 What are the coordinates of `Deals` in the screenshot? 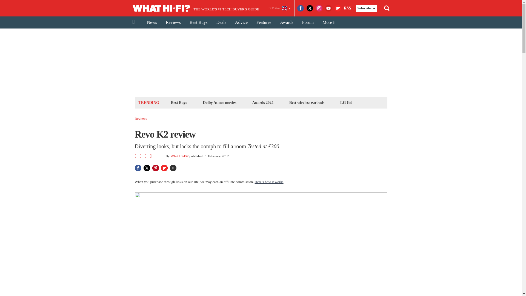 It's located at (221, 22).